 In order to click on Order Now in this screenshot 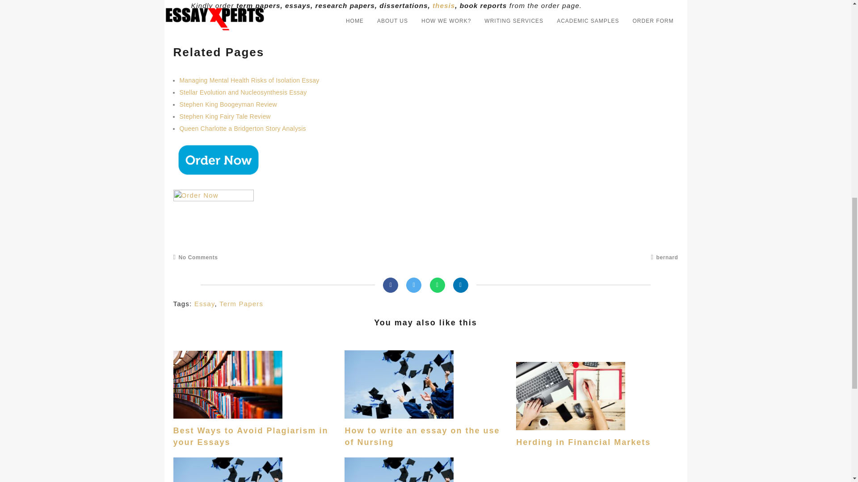, I will do `click(218, 160)`.